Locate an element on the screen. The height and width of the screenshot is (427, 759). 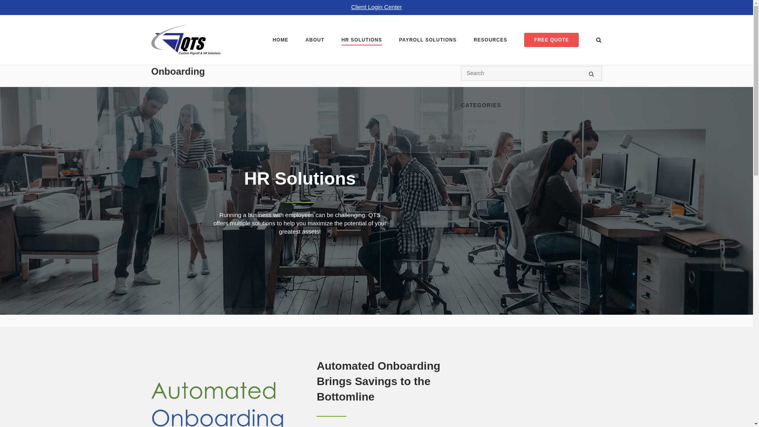
RESOURCES is located at coordinates (490, 41).